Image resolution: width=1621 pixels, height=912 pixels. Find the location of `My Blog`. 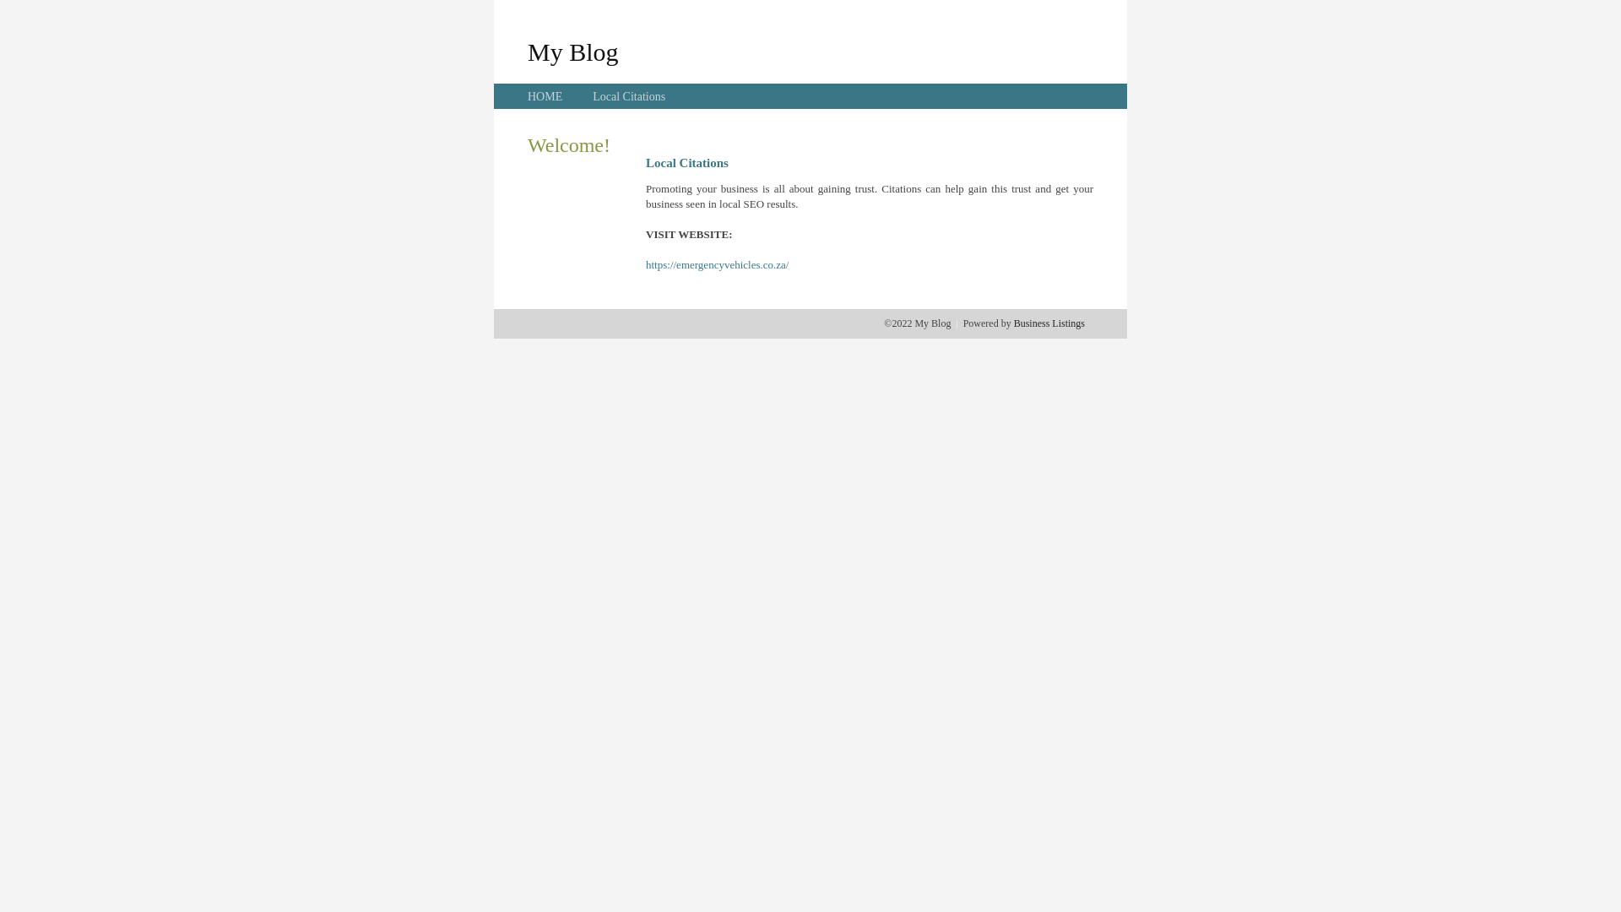

My Blog is located at coordinates (573, 52).